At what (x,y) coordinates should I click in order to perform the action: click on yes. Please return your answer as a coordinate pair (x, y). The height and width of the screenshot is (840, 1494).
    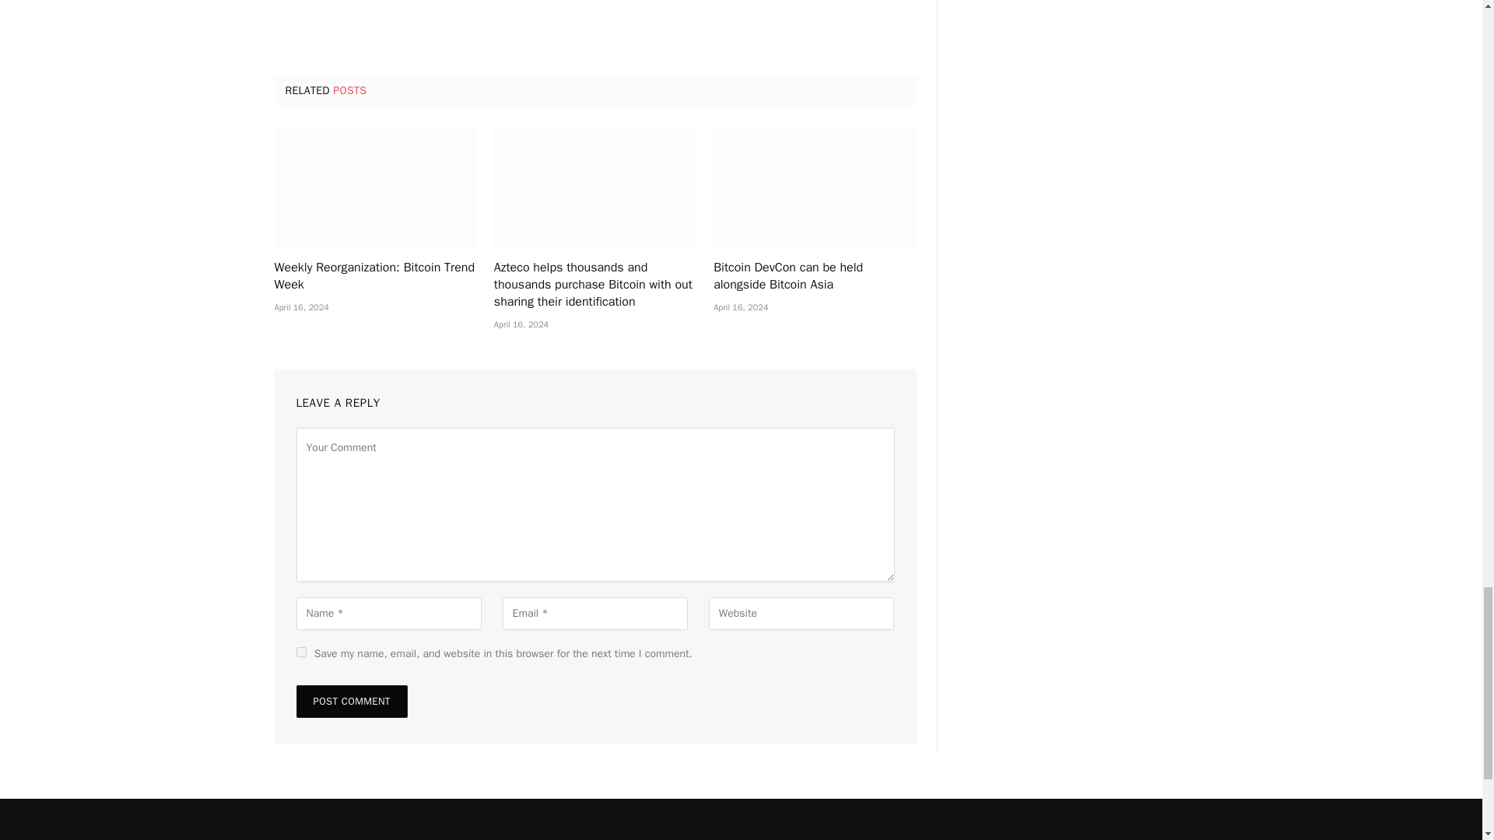
    Looking at the image, I should click on (300, 652).